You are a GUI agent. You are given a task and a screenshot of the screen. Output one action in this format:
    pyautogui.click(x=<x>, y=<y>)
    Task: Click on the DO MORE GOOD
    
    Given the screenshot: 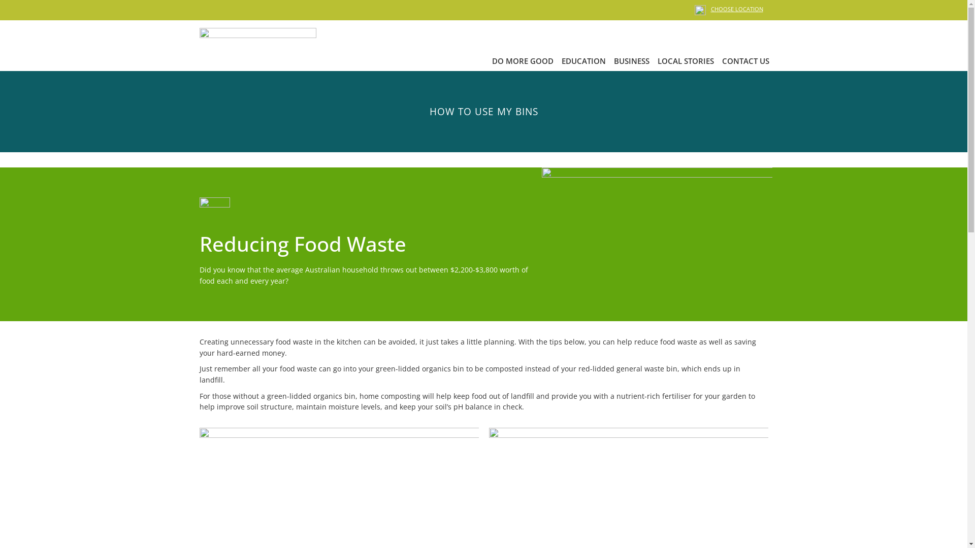 What is the action you would take?
    pyautogui.click(x=522, y=61)
    